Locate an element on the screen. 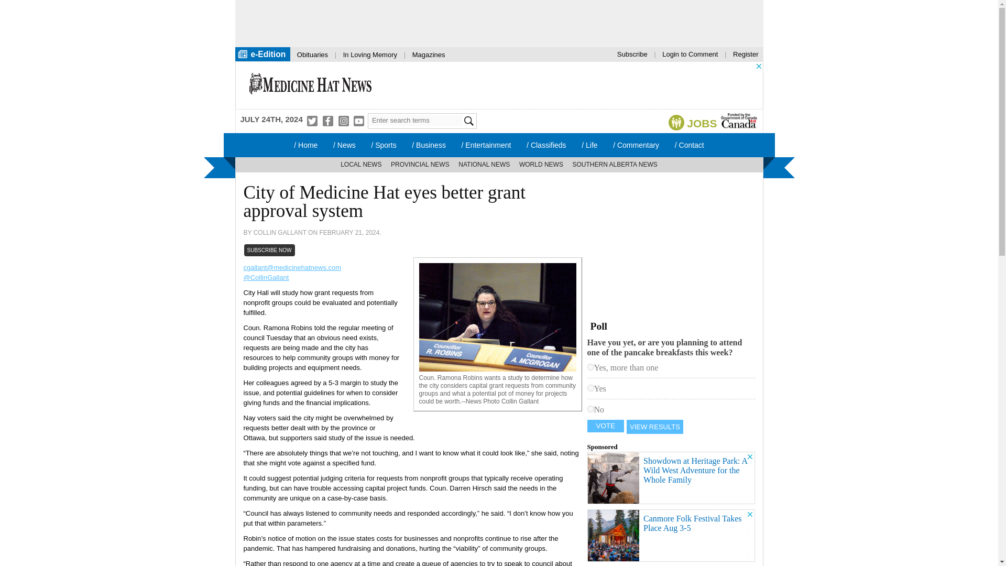 This screenshot has height=566, width=1006. View Results Of This Poll is located at coordinates (655, 427).